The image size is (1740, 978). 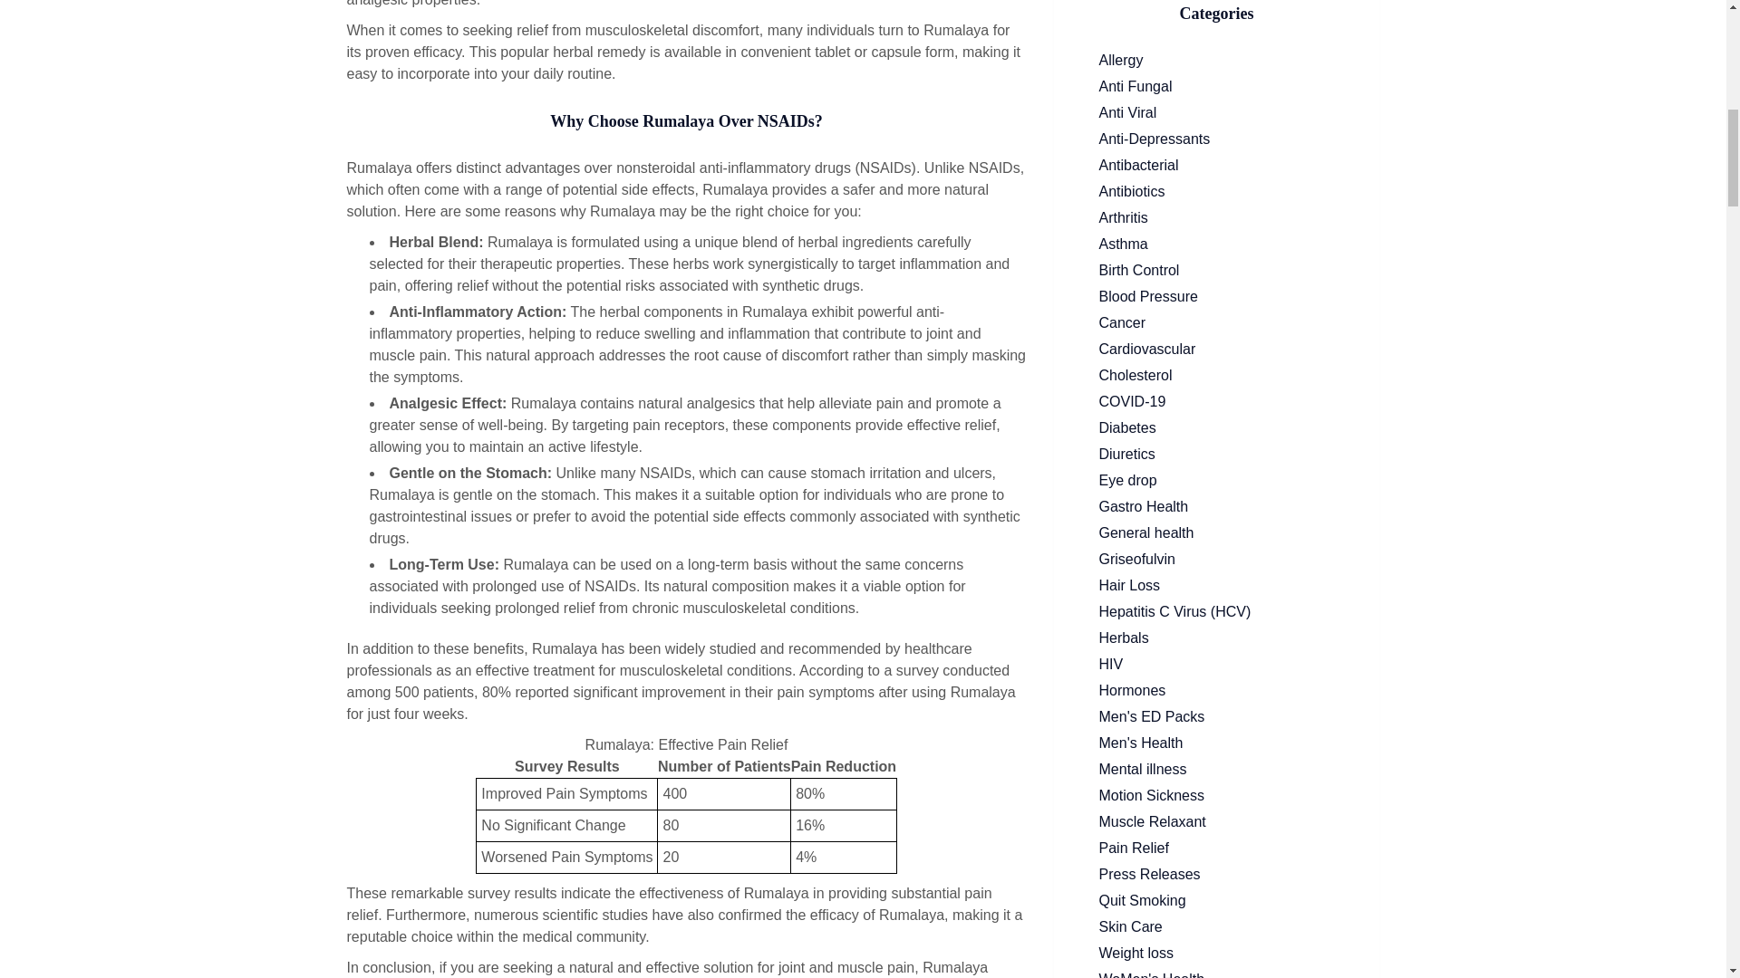 What do you see at coordinates (1216, 427) in the screenshot?
I see `Diabetes` at bounding box center [1216, 427].